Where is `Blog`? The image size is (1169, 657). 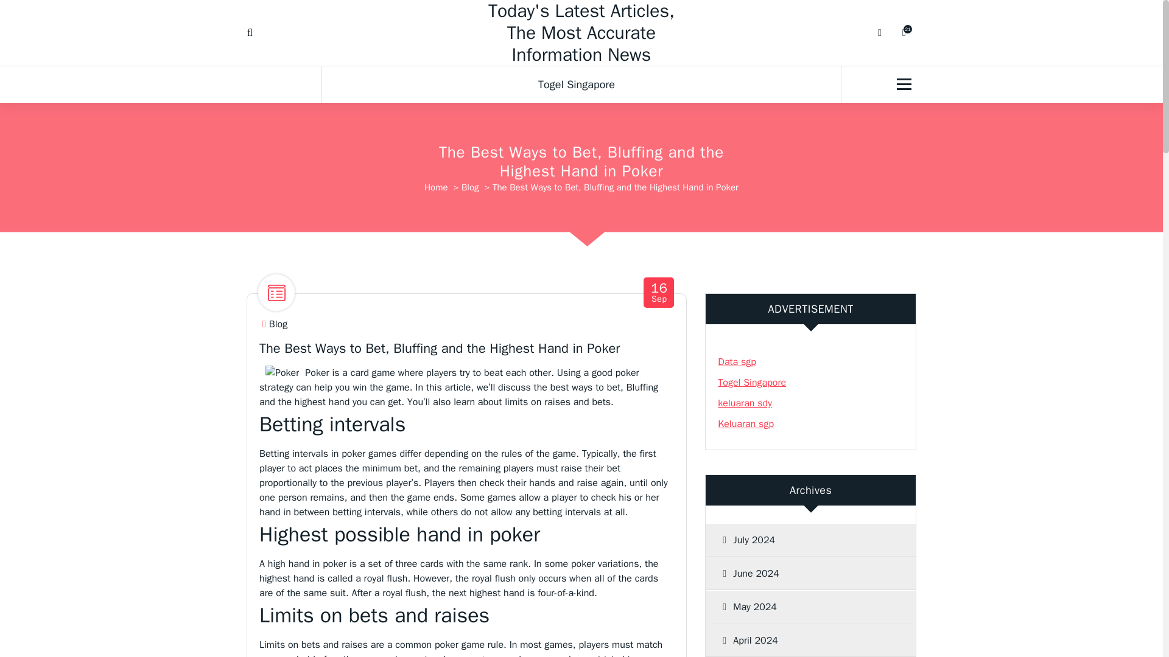 Blog is located at coordinates (470, 187).